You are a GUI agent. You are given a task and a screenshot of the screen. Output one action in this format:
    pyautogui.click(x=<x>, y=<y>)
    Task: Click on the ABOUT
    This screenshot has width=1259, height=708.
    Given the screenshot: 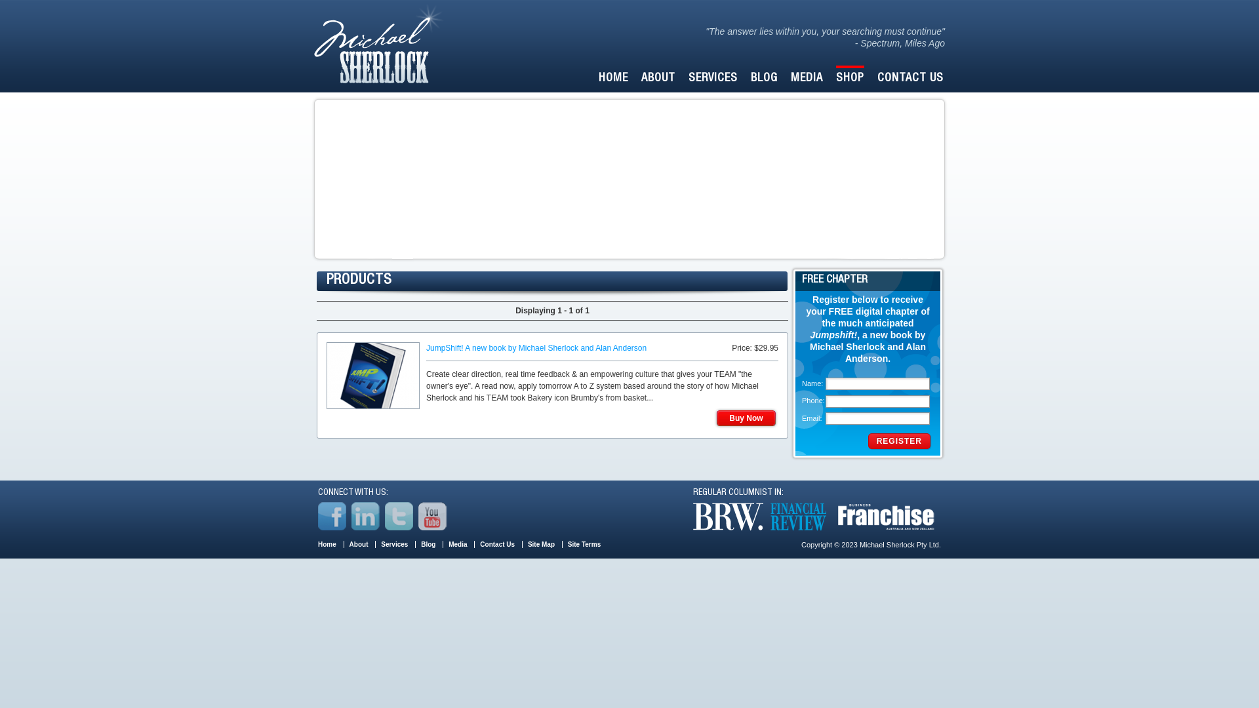 What is the action you would take?
    pyautogui.click(x=658, y=77)
    